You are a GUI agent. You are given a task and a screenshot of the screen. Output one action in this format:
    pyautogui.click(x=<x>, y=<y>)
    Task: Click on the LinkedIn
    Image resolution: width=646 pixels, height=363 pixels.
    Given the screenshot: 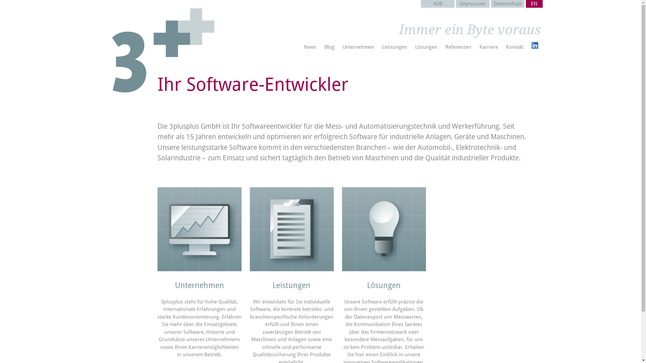 What is the action you would take?
    pyautogui.click(x=536, y=47)
    